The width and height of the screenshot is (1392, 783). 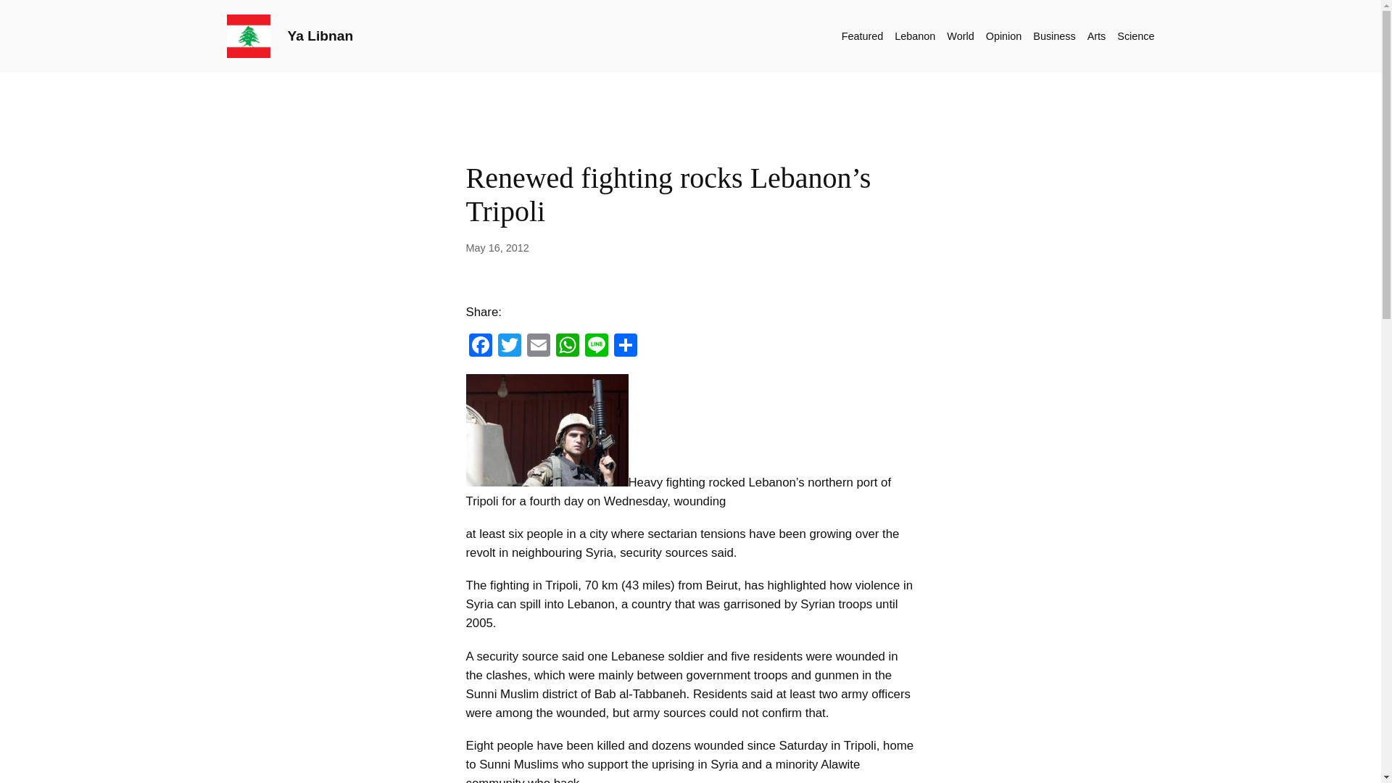 What do you see at coordinates (567, 347) in the screenshot?
I see `WhatsApp` at bounding box center [567, 347].